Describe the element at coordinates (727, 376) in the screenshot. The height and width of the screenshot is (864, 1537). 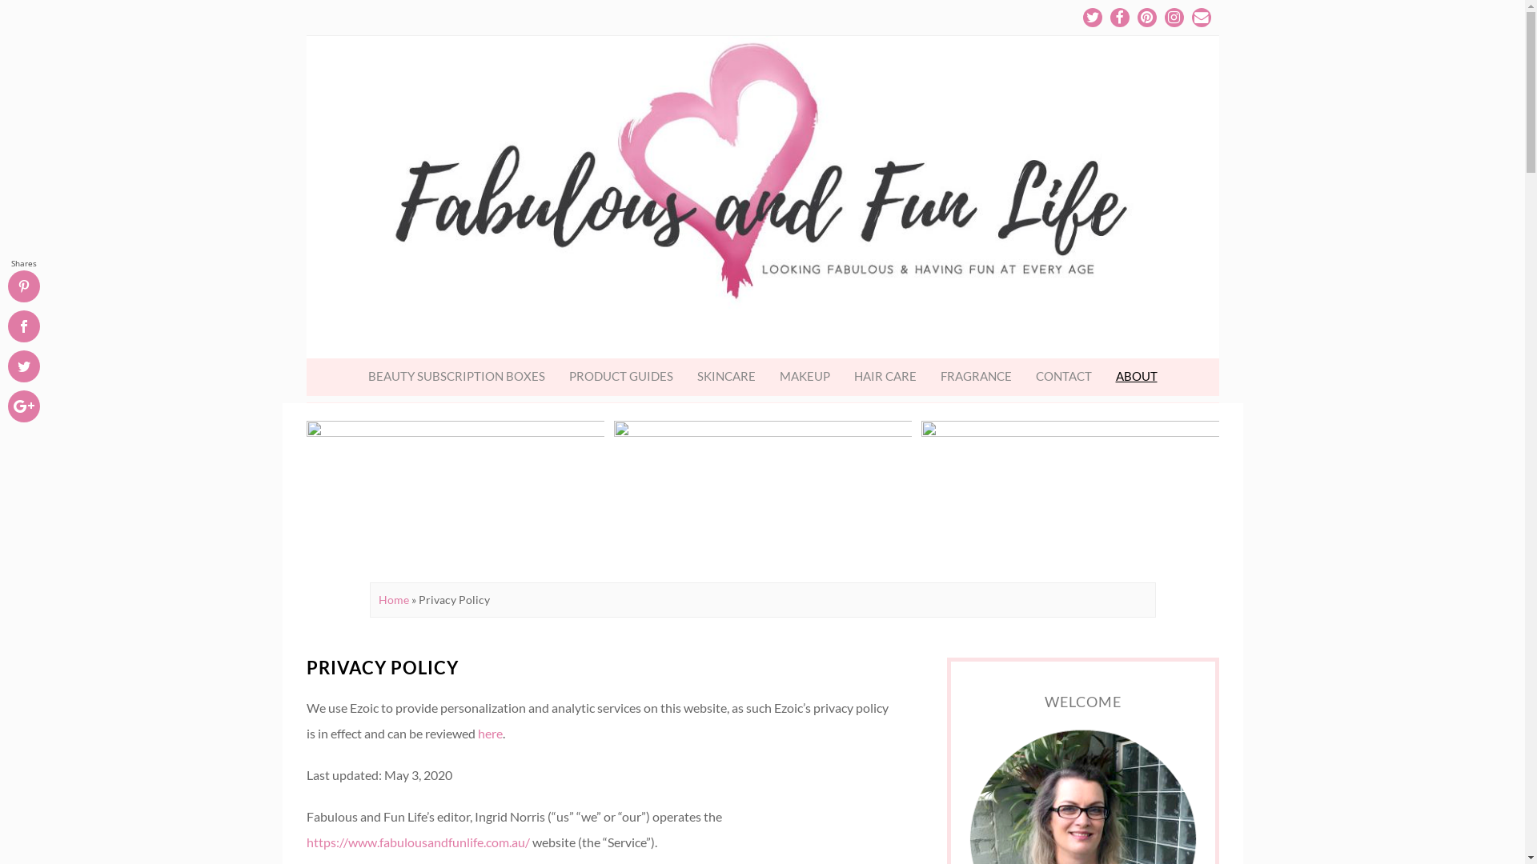
I see `SKINCARE` at that location.